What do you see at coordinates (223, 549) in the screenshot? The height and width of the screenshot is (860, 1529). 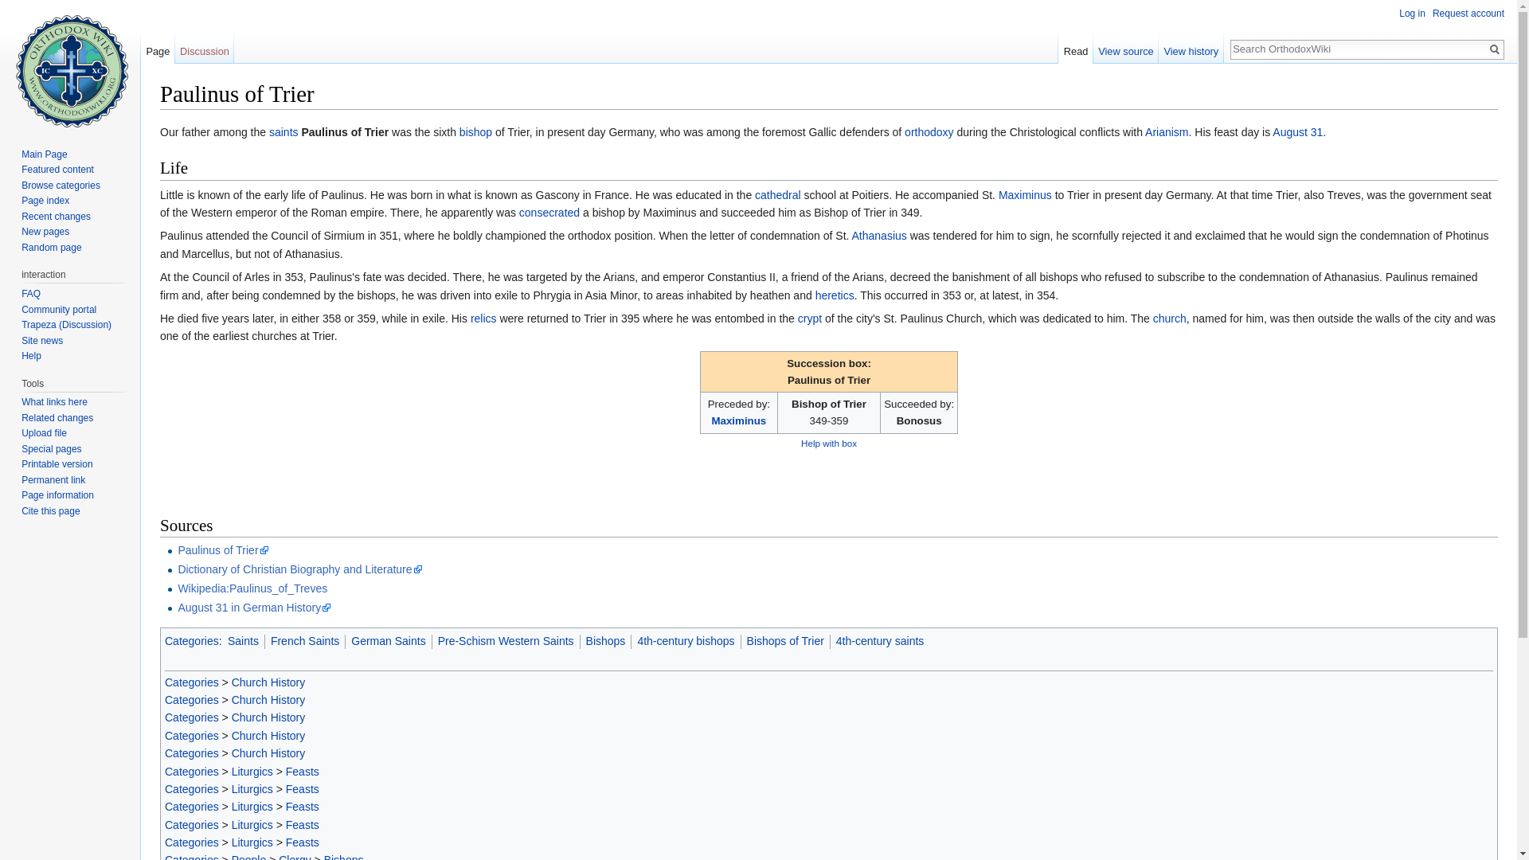 I see `Paulinus of Trier` at bounding box center [223, 549].